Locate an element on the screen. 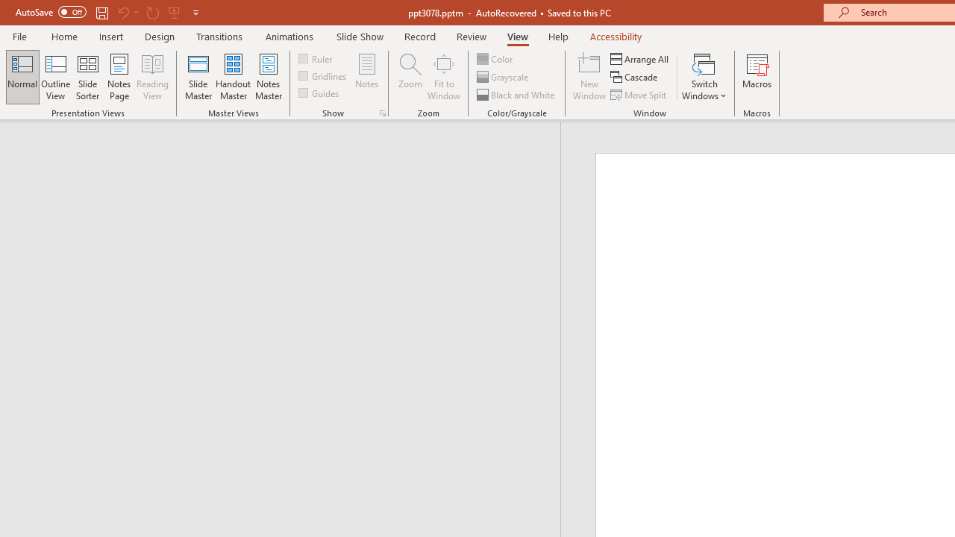 The width and height of the screenshot is (955, 537). Handout Master is located at coordinates (233, 76).